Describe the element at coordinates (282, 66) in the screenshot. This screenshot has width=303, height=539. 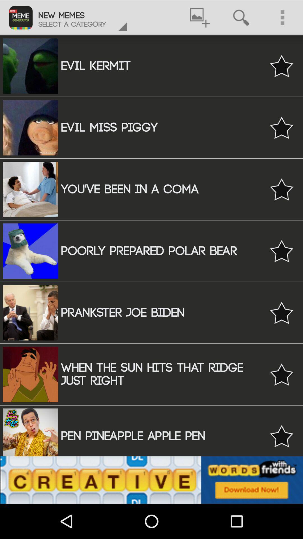
I see `mark evil kermit as favorite` at that location.